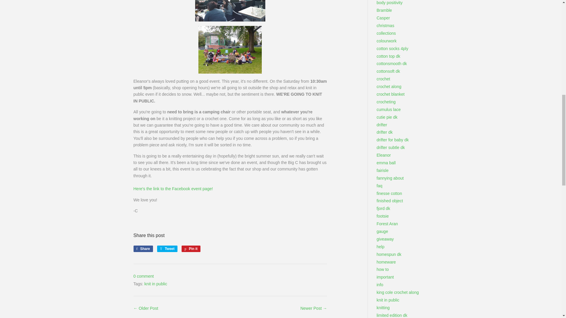 The height and width of the screenshot is (318, 566). Describe the element at coordinates (386, 33) in the screenshot. I see `Show articles tagged collections` at that location.